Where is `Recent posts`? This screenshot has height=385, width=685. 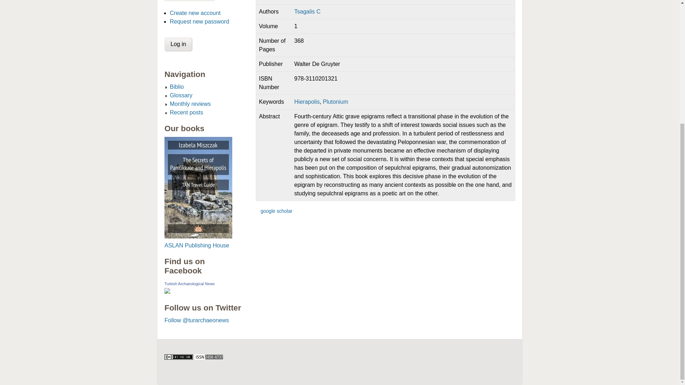 Recent posts is located at coordinates (186, 112).